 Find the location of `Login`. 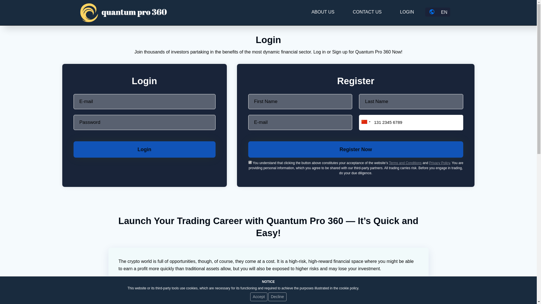

Login is located at coordinates (144, 149).